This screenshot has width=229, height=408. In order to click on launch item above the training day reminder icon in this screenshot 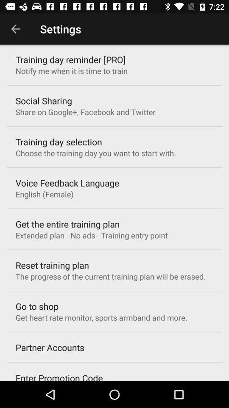, I will do `click(15, 29)`.